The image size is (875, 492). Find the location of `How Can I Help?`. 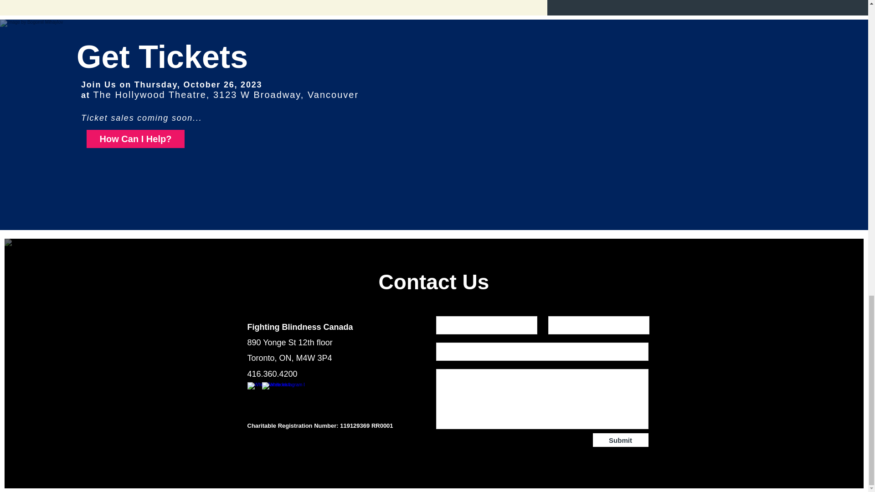

How Can I Help? is located at coordinates (136, 138).